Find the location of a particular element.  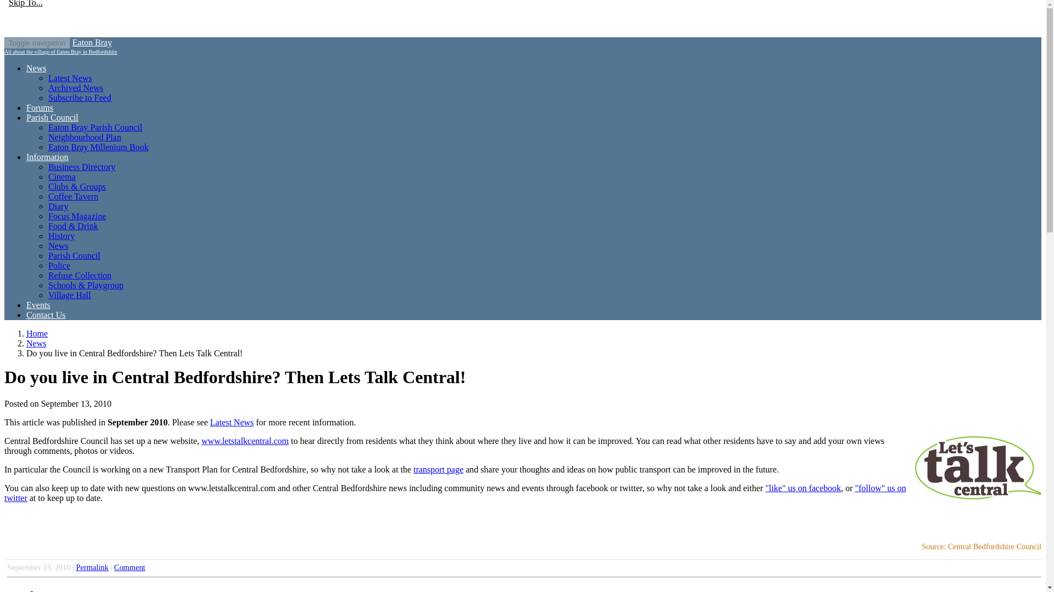

Eaton Bray, Bedfordshire is located at coordinates (37, 333).